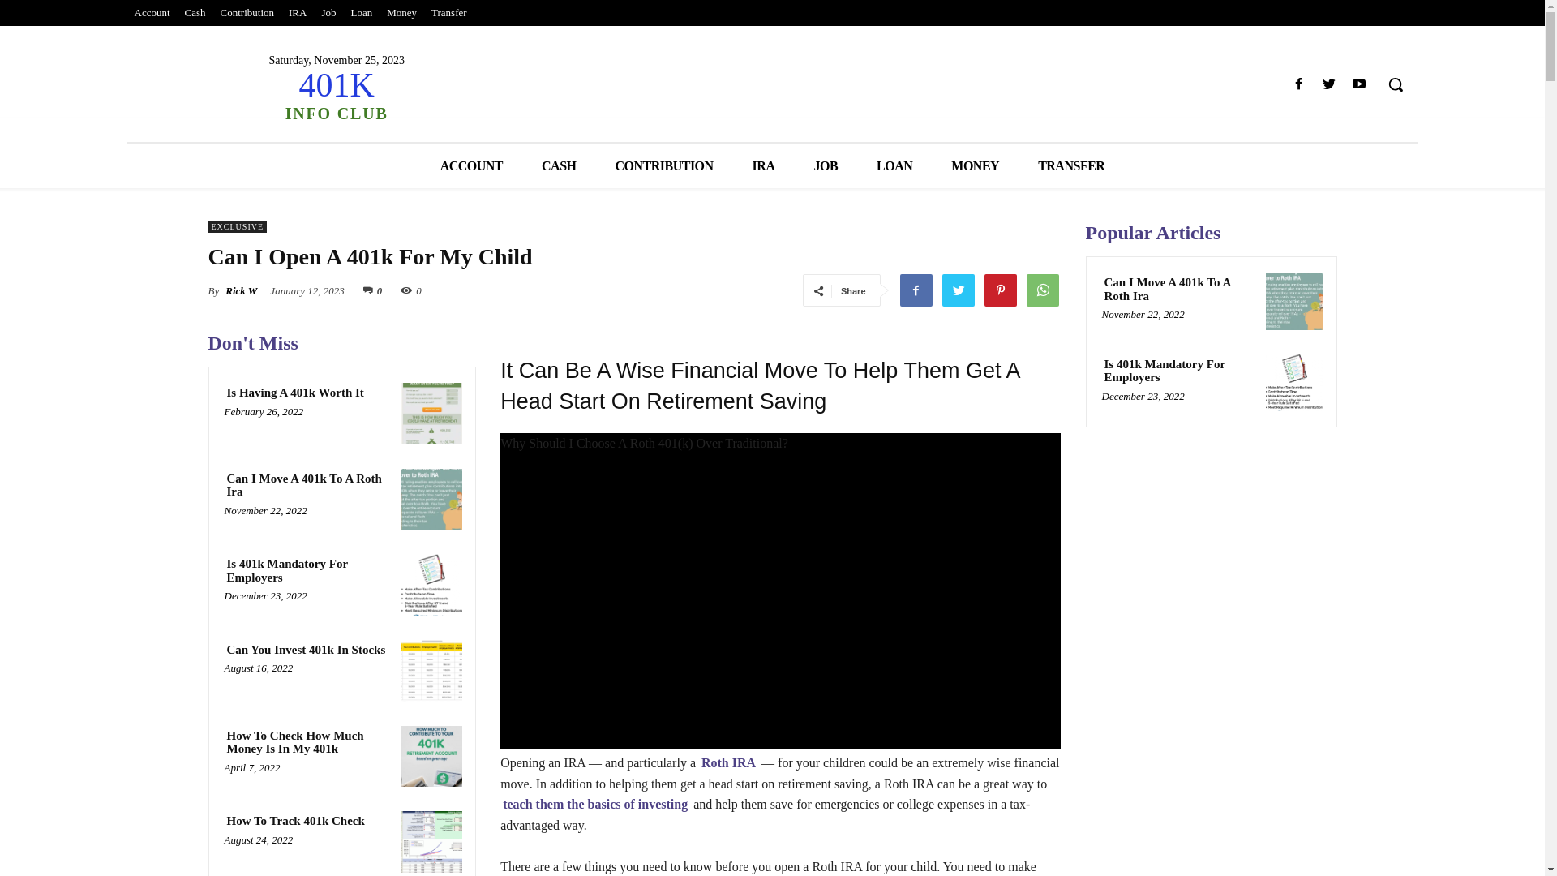 The height and width of the screenshot is (876, 1557). What do you see at coordinates (430, 757) in the screenshot?
I see `How To Check How Much Money Is In My 401k` at bounding box center [430, 757].